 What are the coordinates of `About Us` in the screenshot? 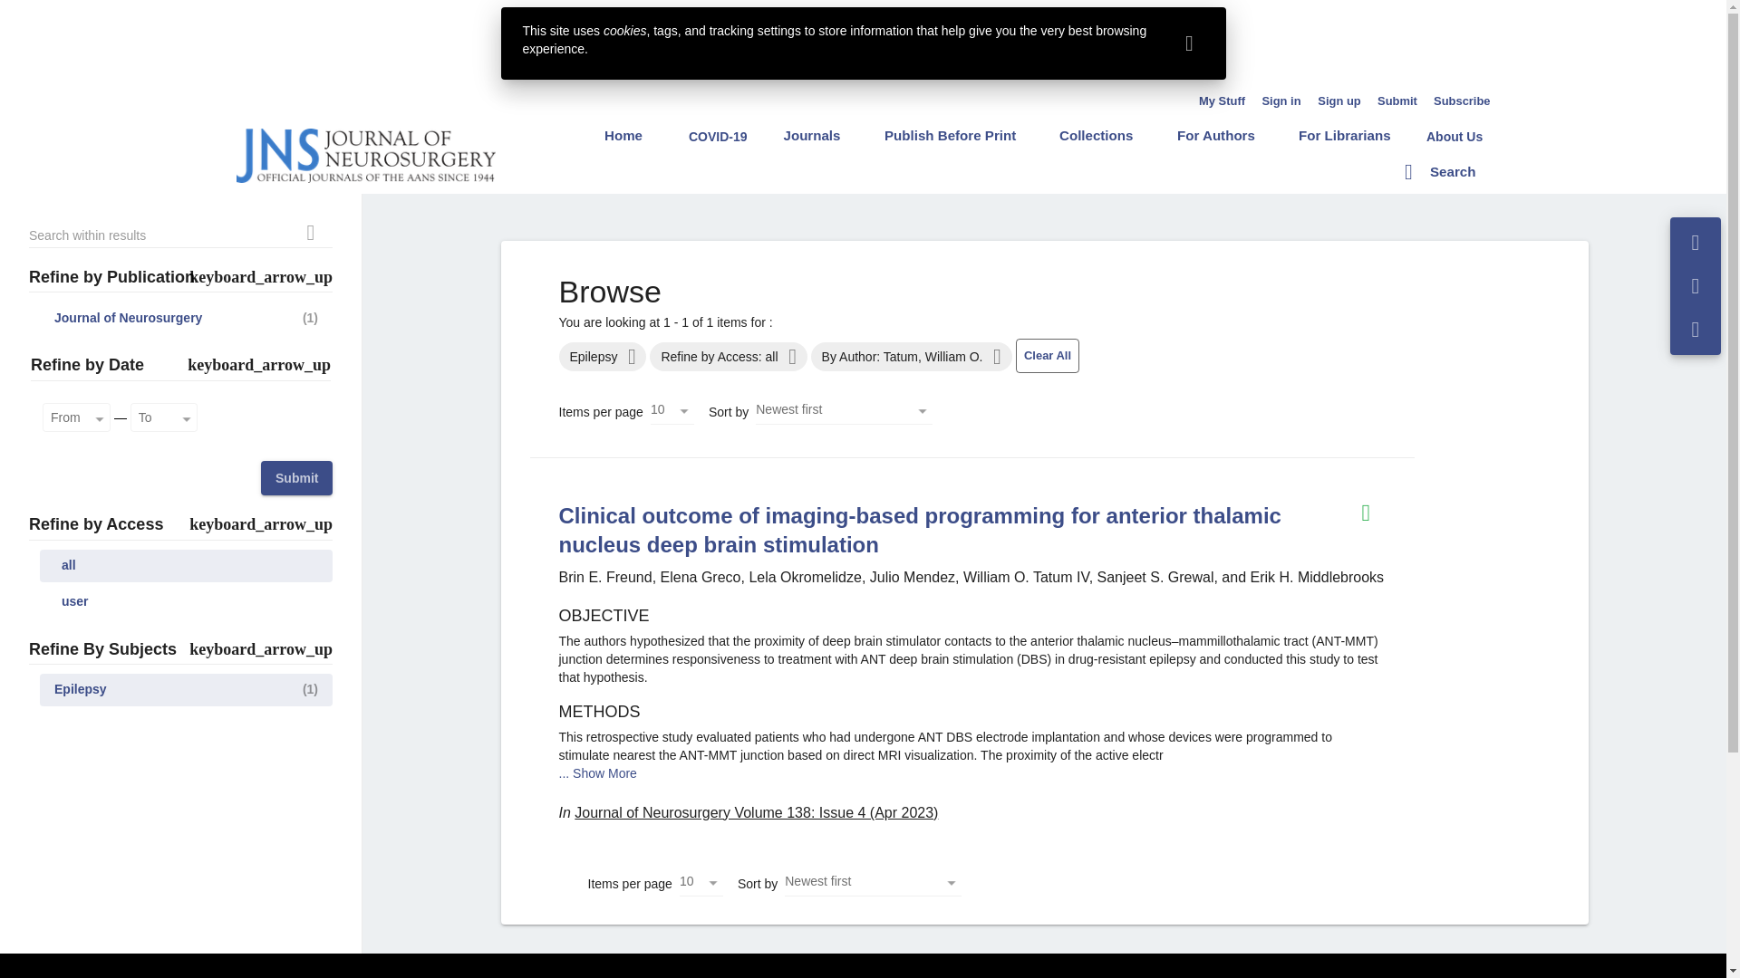 It's located at (1454, 136).